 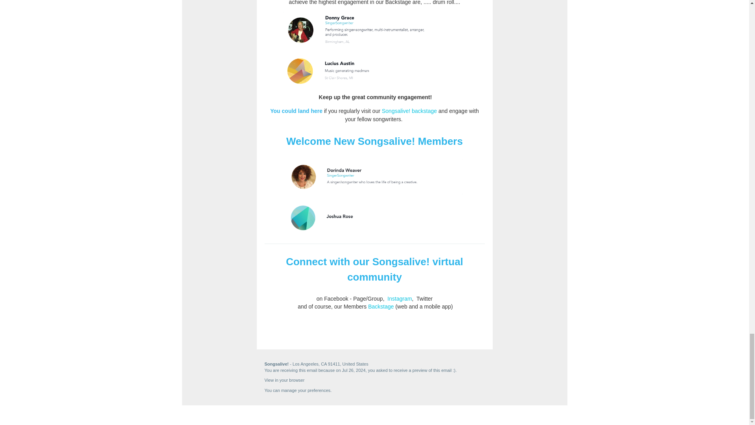 I want to click on manage your preferences, so click(x=306, y=390).